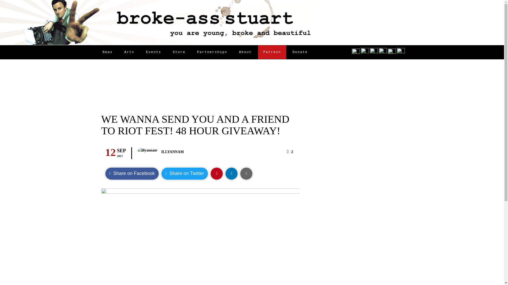 Image resolution: width=508 pixels, height=285 pixels. What do you see at coordinates (147, 150) in the screenshot?
I see `View all posts by illyannam` at bounding box center [147, 150].